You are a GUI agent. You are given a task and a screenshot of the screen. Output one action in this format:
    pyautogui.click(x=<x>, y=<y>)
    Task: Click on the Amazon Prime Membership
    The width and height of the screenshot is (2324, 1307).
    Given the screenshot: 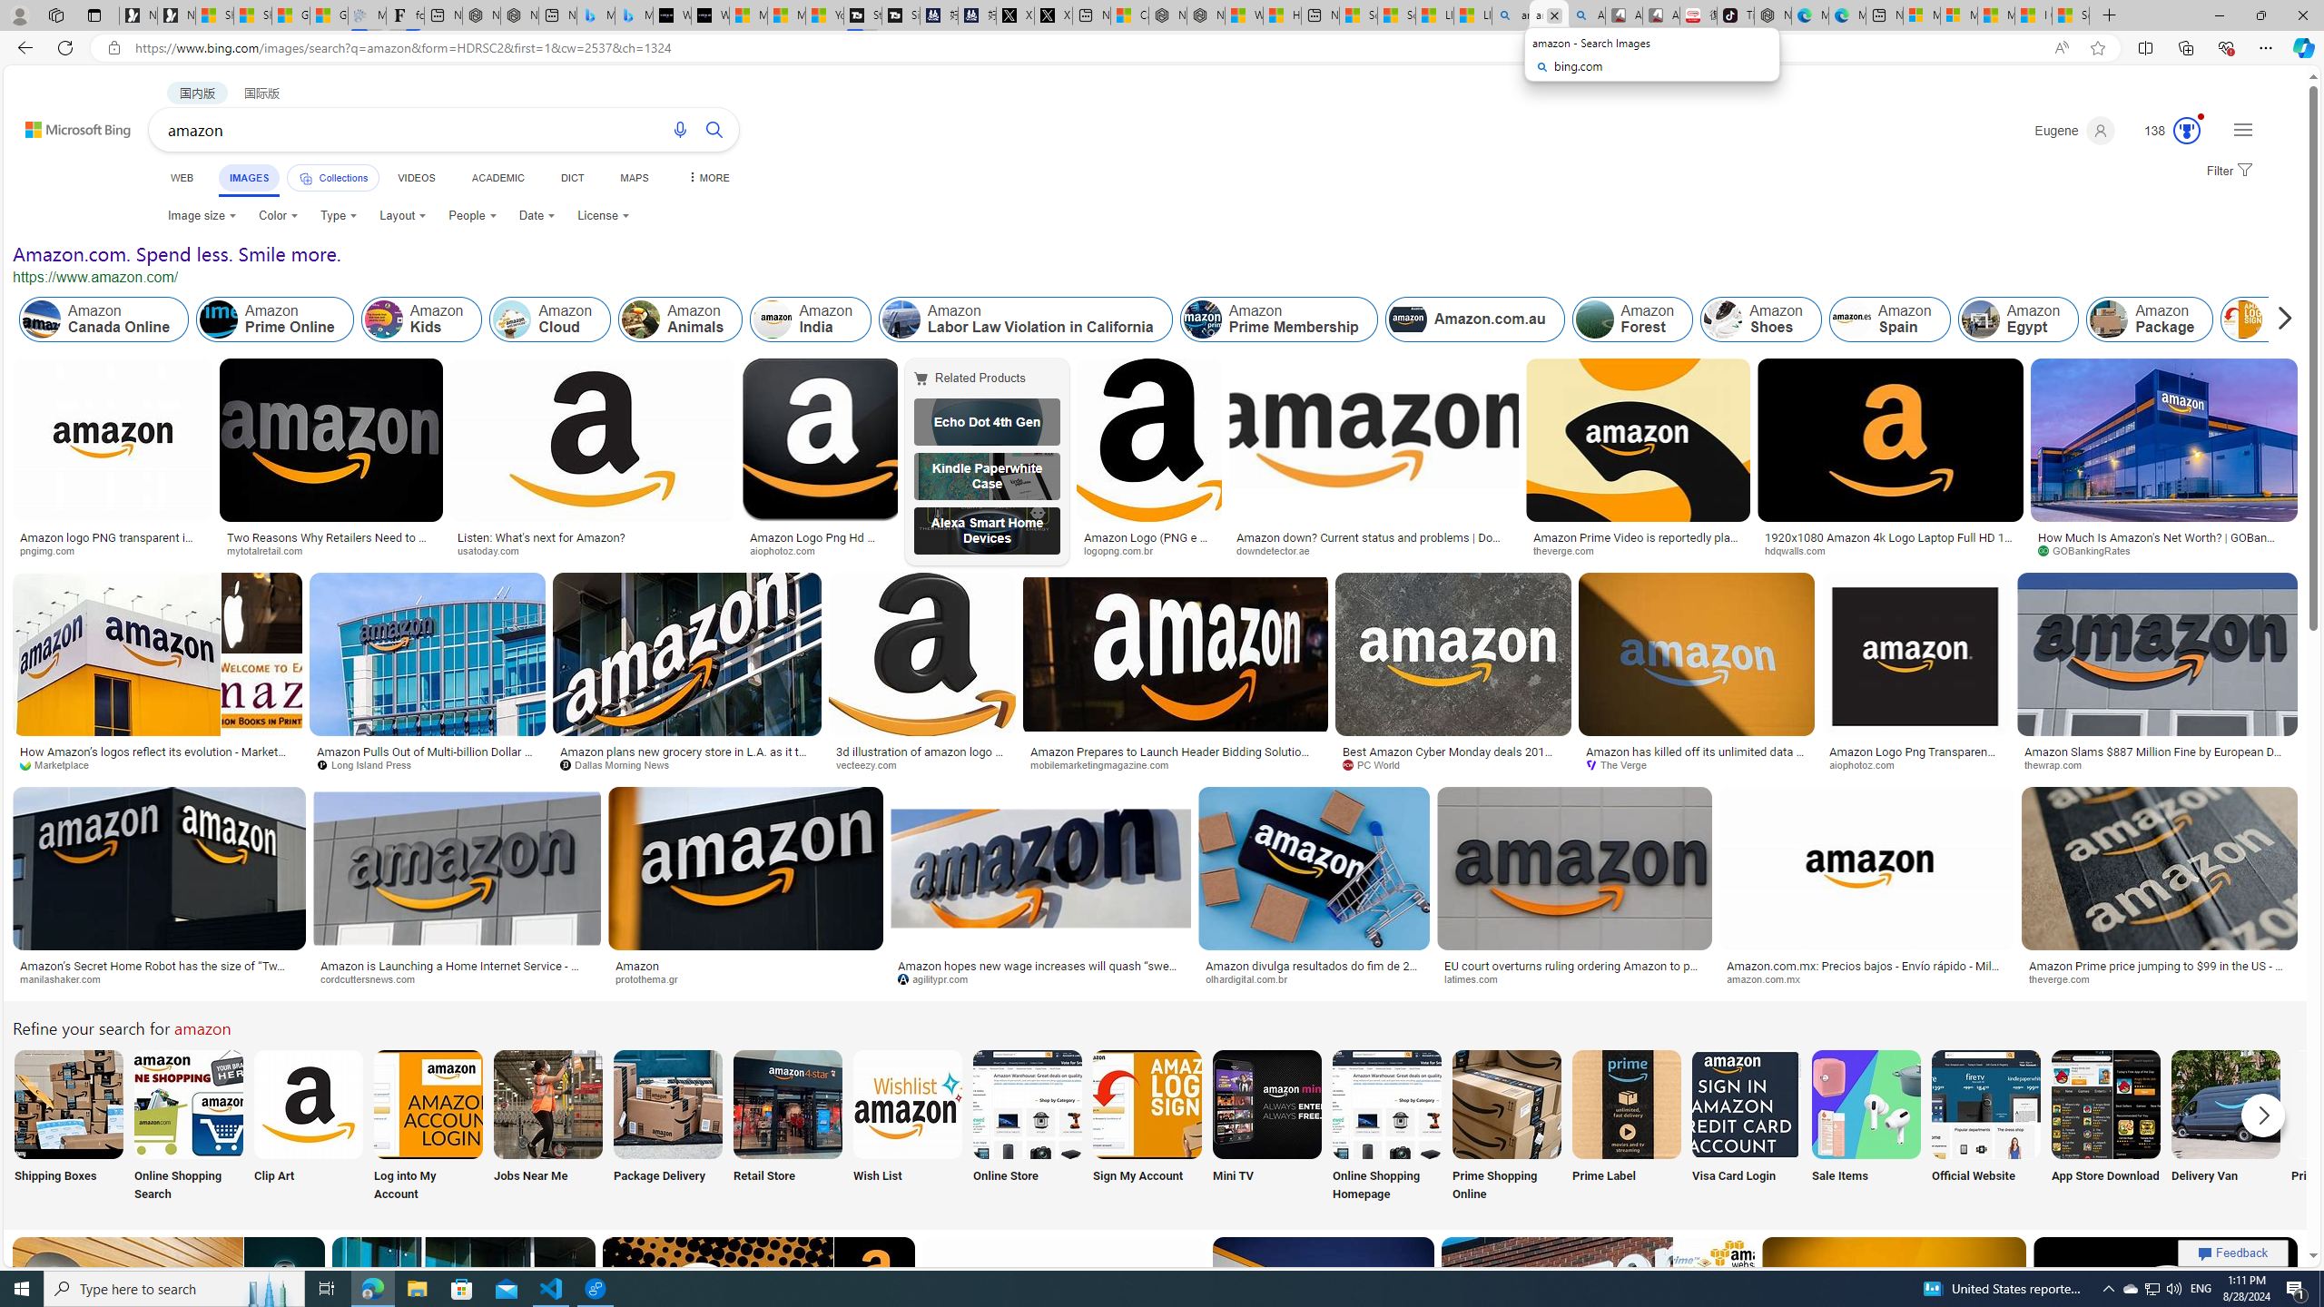 What is the action you would take?
    pyautogui.click(x=1202, y=319)
    